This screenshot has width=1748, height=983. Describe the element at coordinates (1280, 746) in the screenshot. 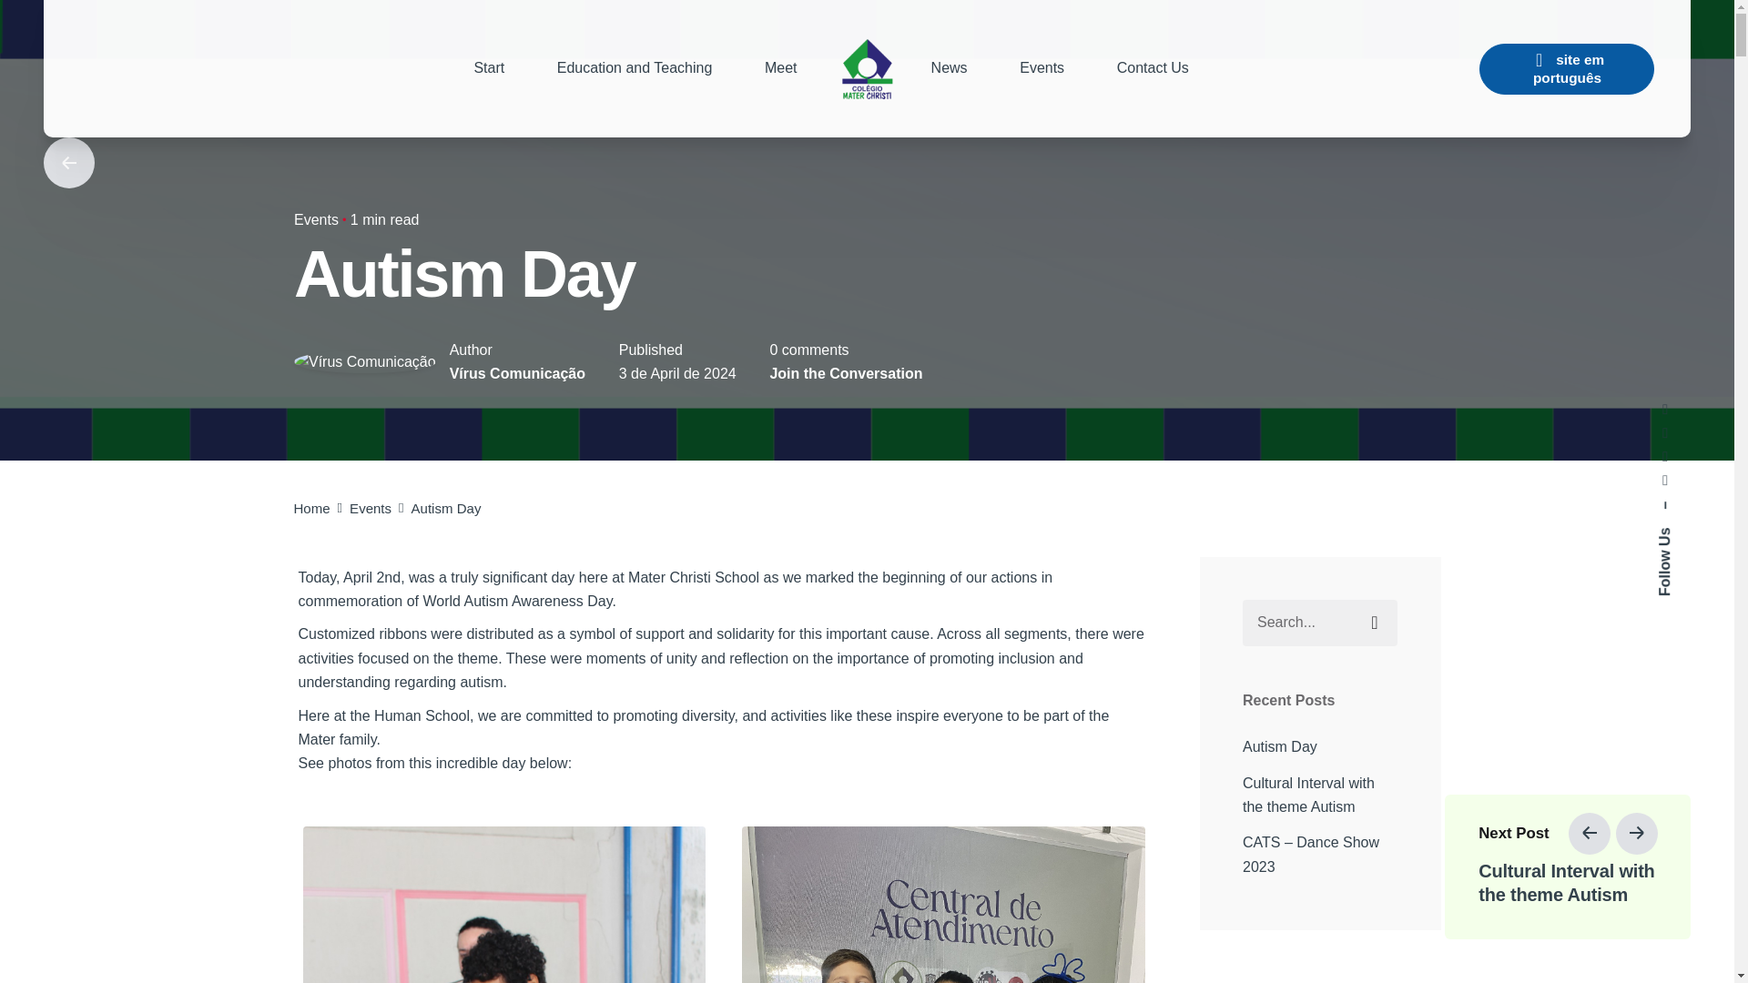

I see `Autism Day` at that location.